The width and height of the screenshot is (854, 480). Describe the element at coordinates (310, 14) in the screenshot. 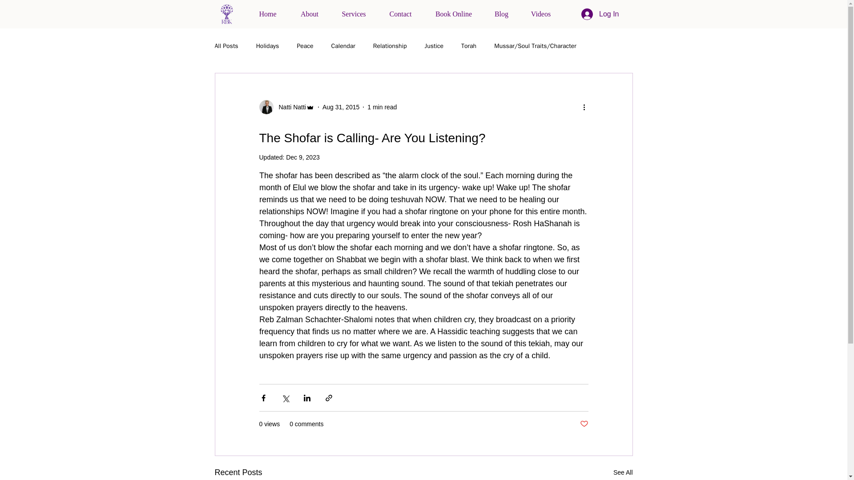

I see `About` at that location.